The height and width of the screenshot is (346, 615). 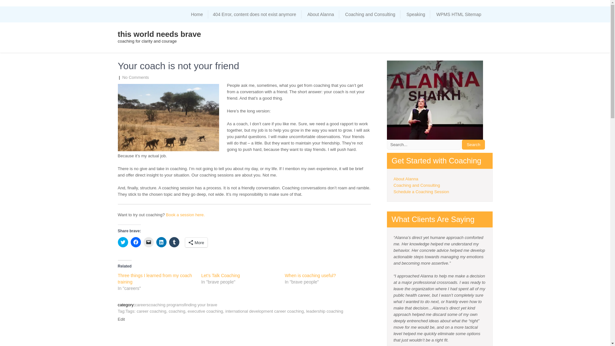 I want to click on careers, so click(x=142, y=305).